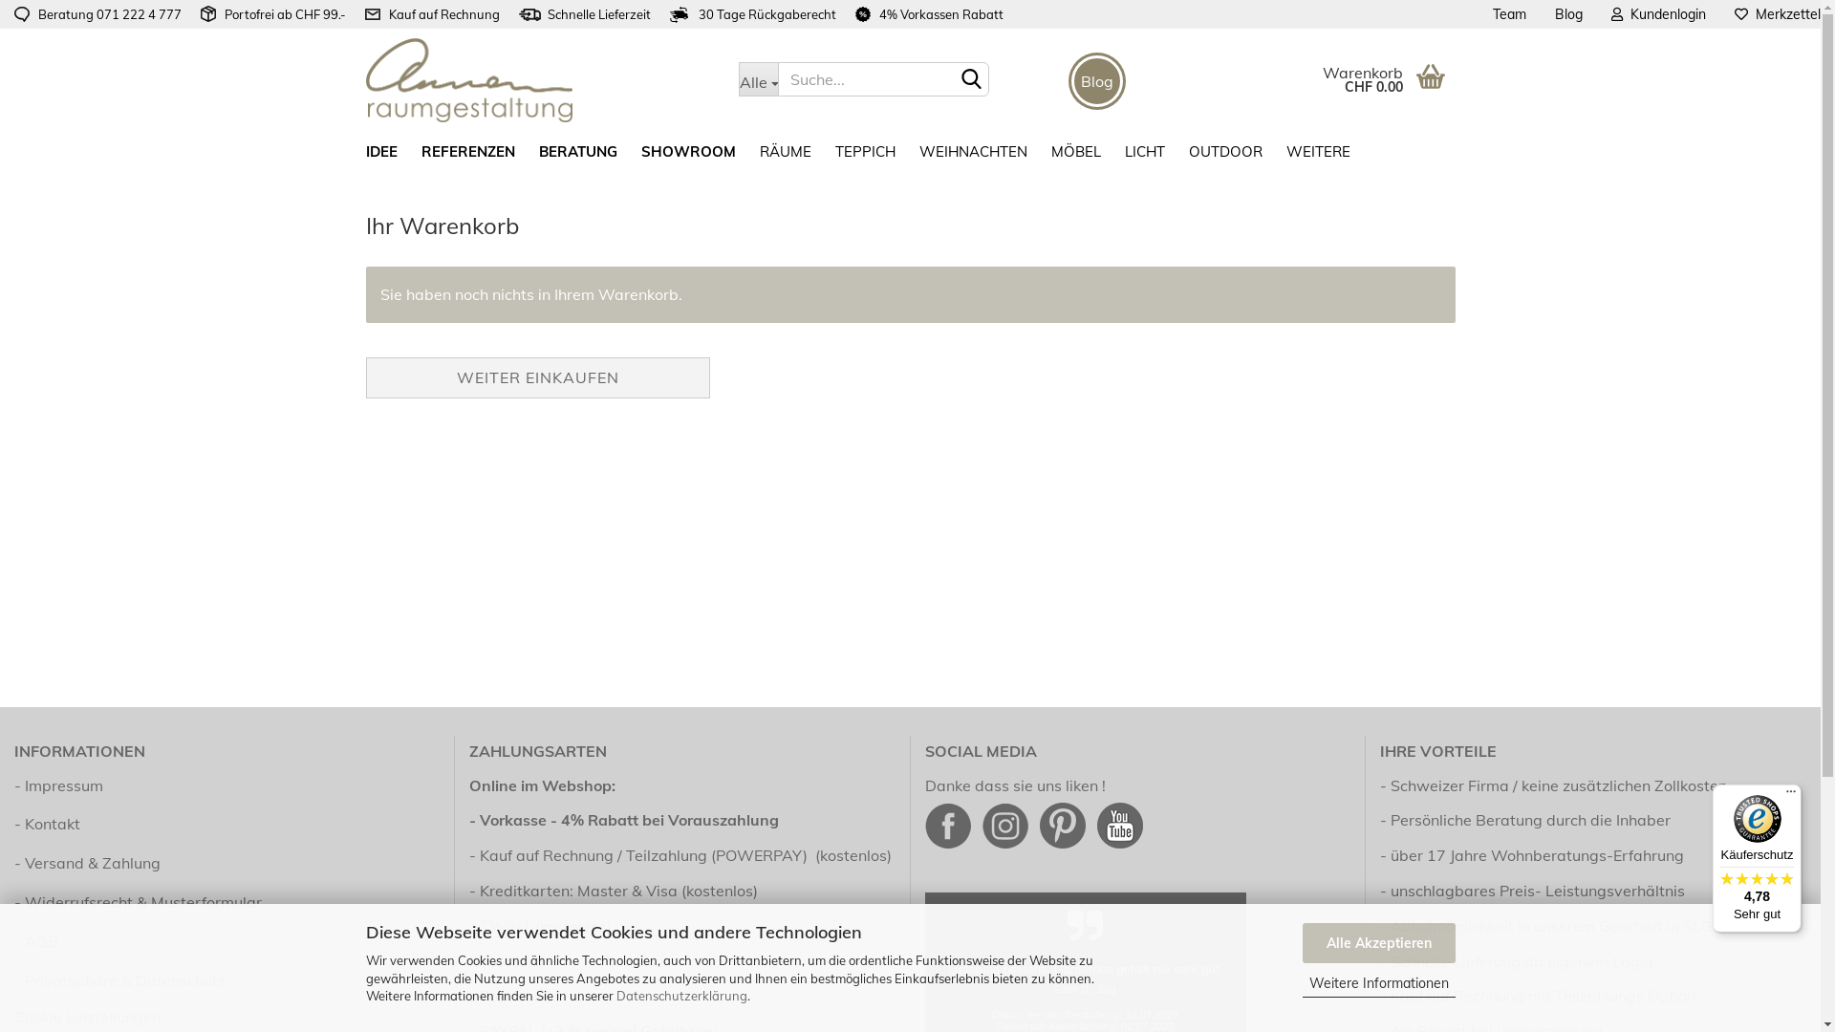 This screenshot has width=1835, height=1032. Describe the element at coordinates (227, 785) in the screenshot. I see `- Impressum` at that location.